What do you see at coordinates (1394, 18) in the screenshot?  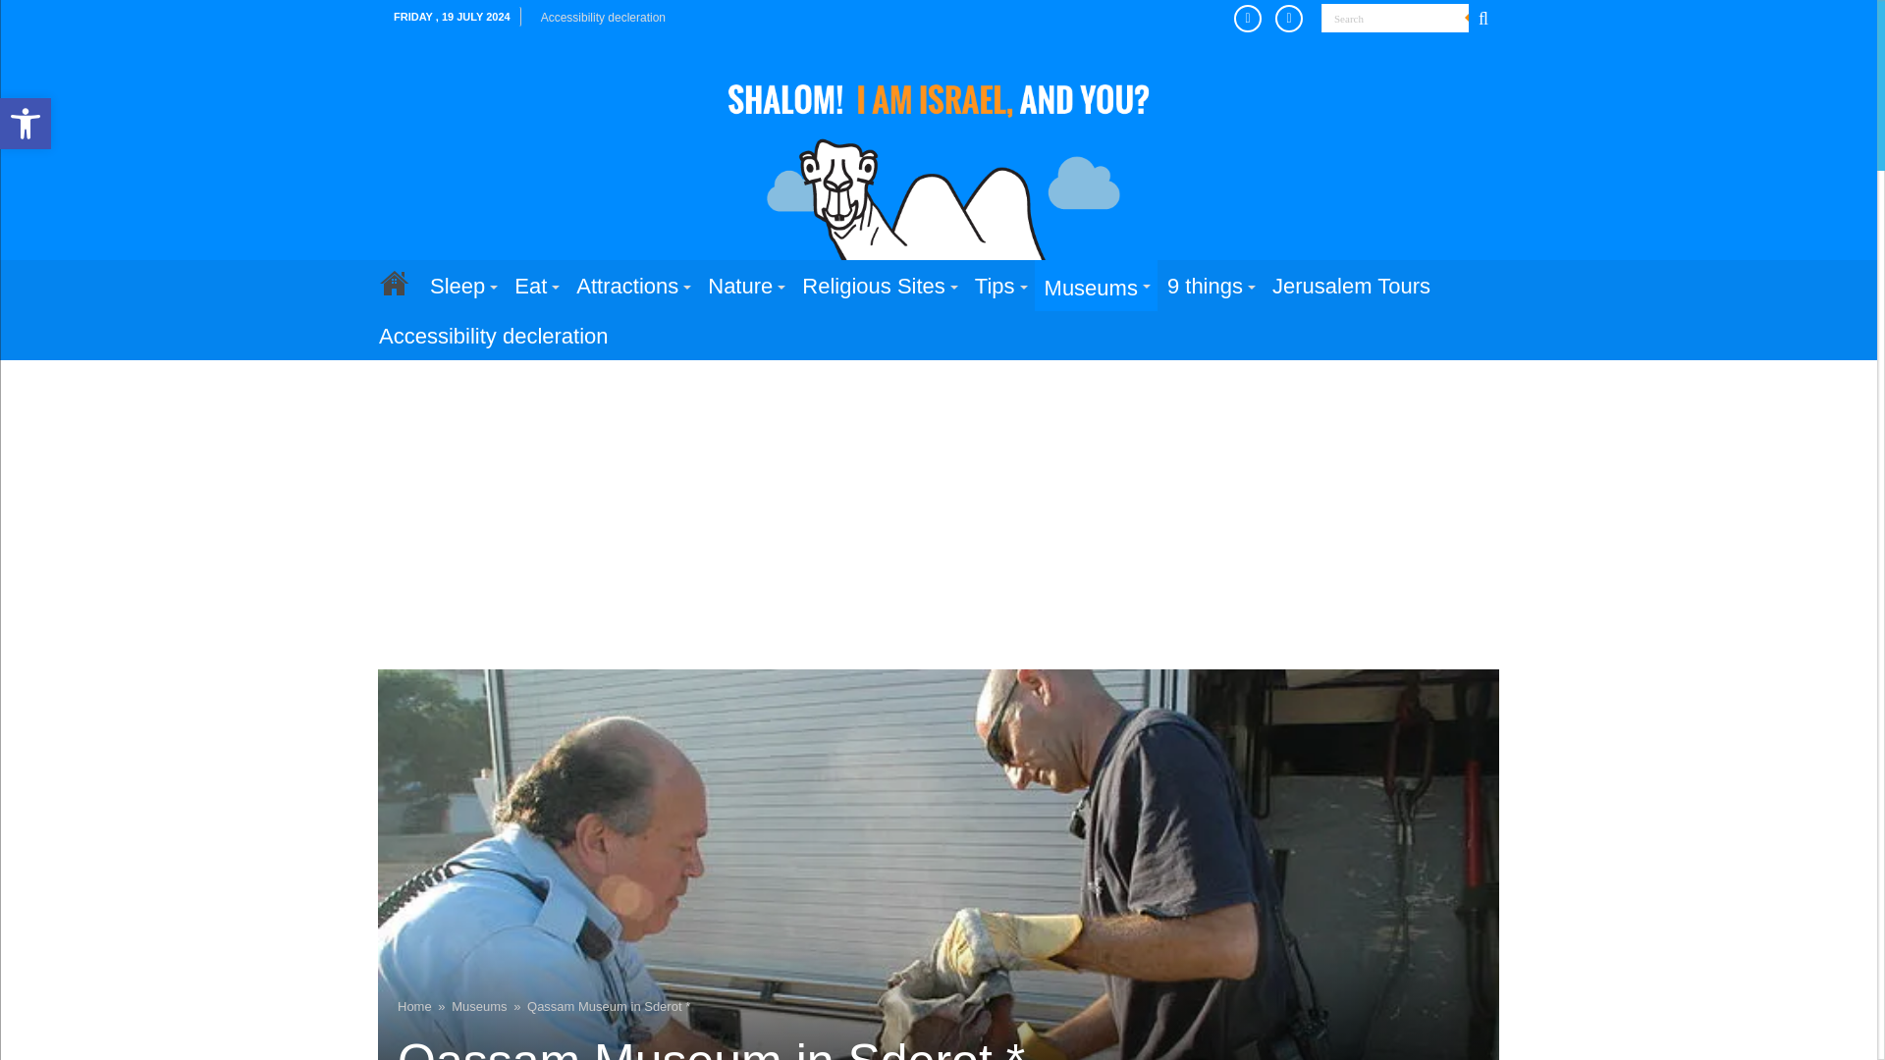 I see `Accessibility Tools` at bounding box center [1394, 18].